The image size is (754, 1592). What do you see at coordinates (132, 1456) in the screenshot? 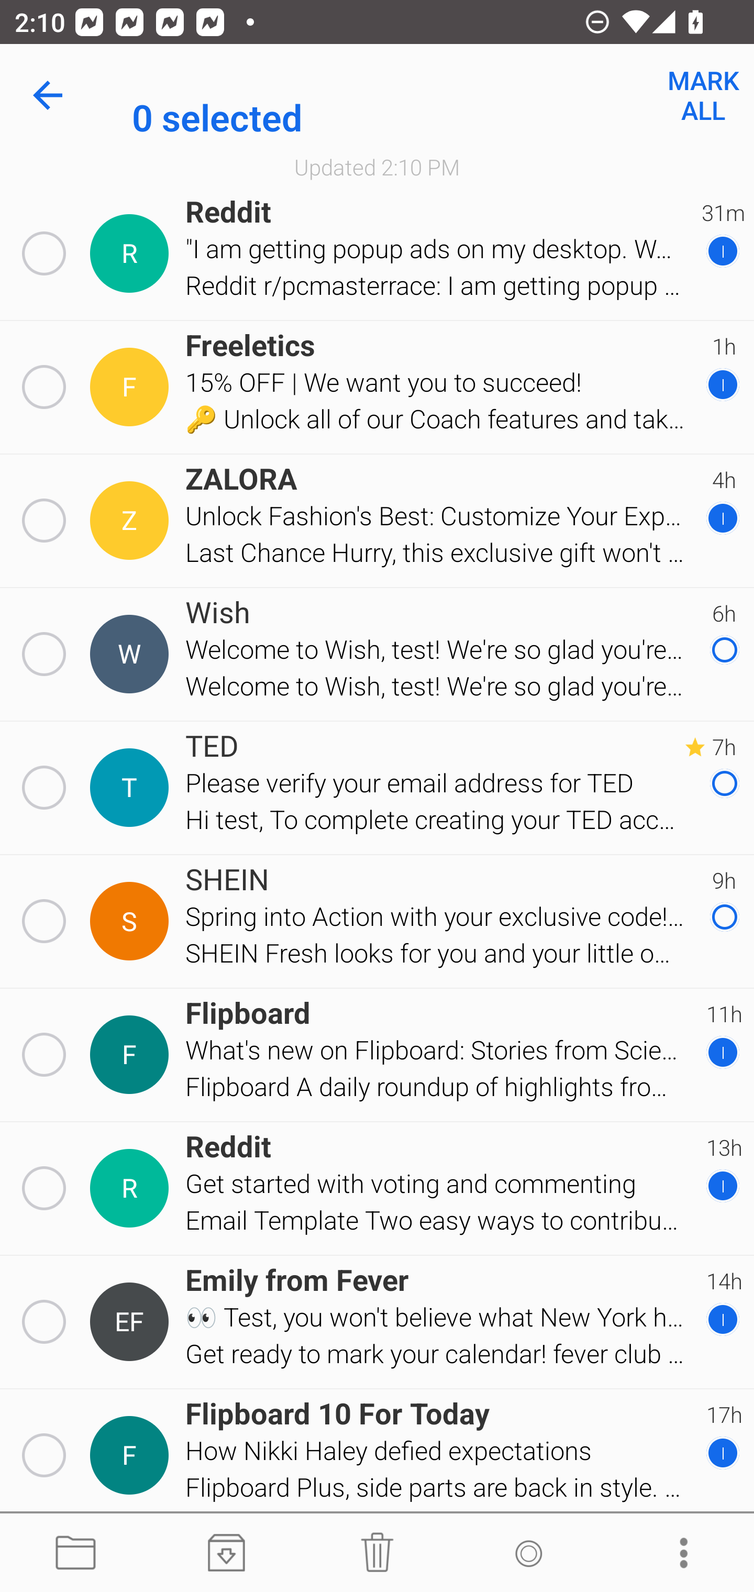
I see `Contact Details` at bounding box center [132, 1456].